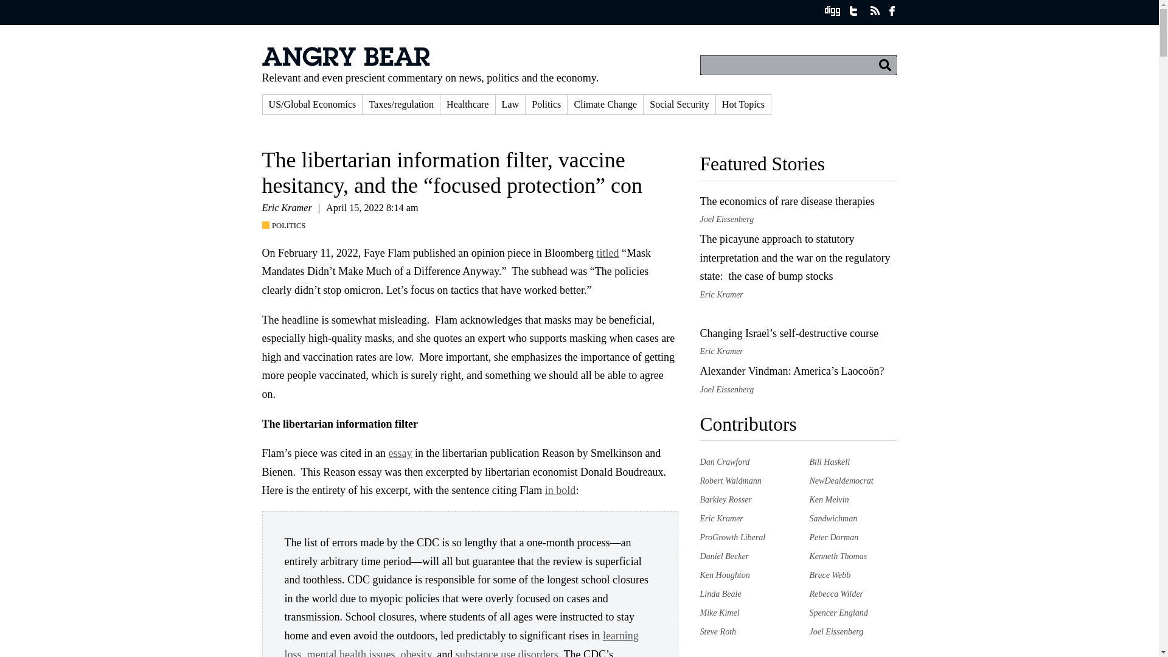 The image size is (1168, 657). Describe the element at coordinates (605, 104) in the screenshot. I see `Climate Change` at that location.